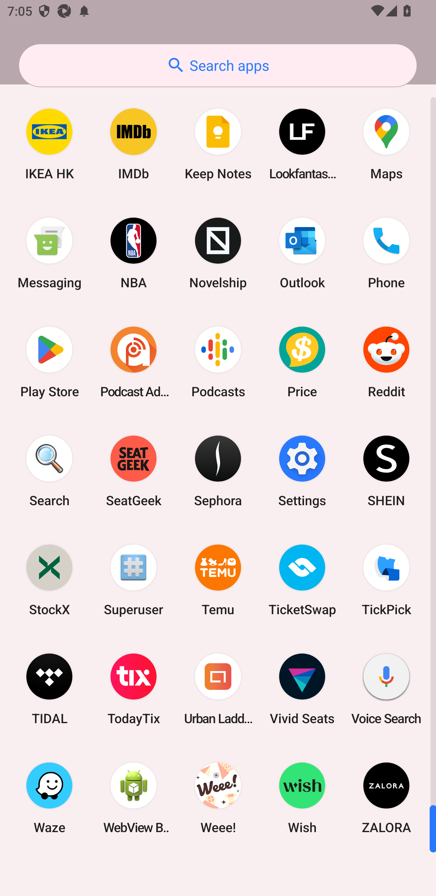 The height and width of the screenshot is (896, 436). What do you see at coordinates (134, 362) in the screenshot?
I see `Podcast Addict` at bounding box center [134, 362].